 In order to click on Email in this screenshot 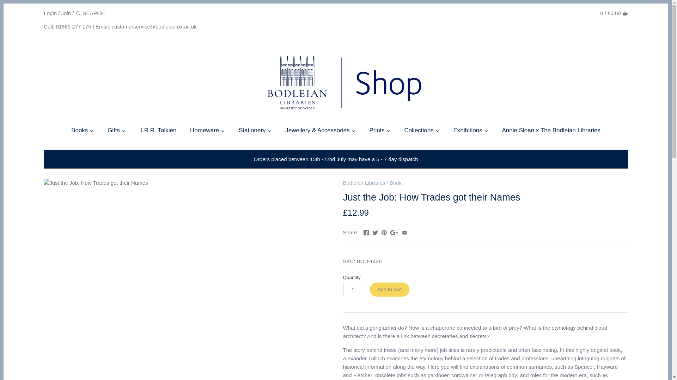, I will do `click(405, 233)`.